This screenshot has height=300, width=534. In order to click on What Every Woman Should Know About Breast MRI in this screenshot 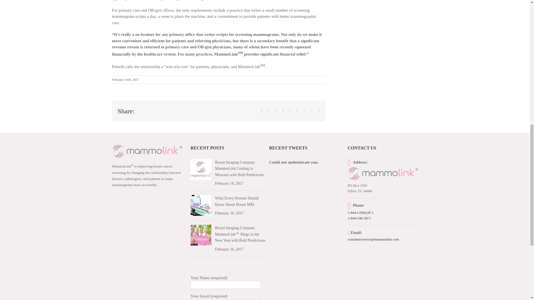, I will do `click(237, 201)`.